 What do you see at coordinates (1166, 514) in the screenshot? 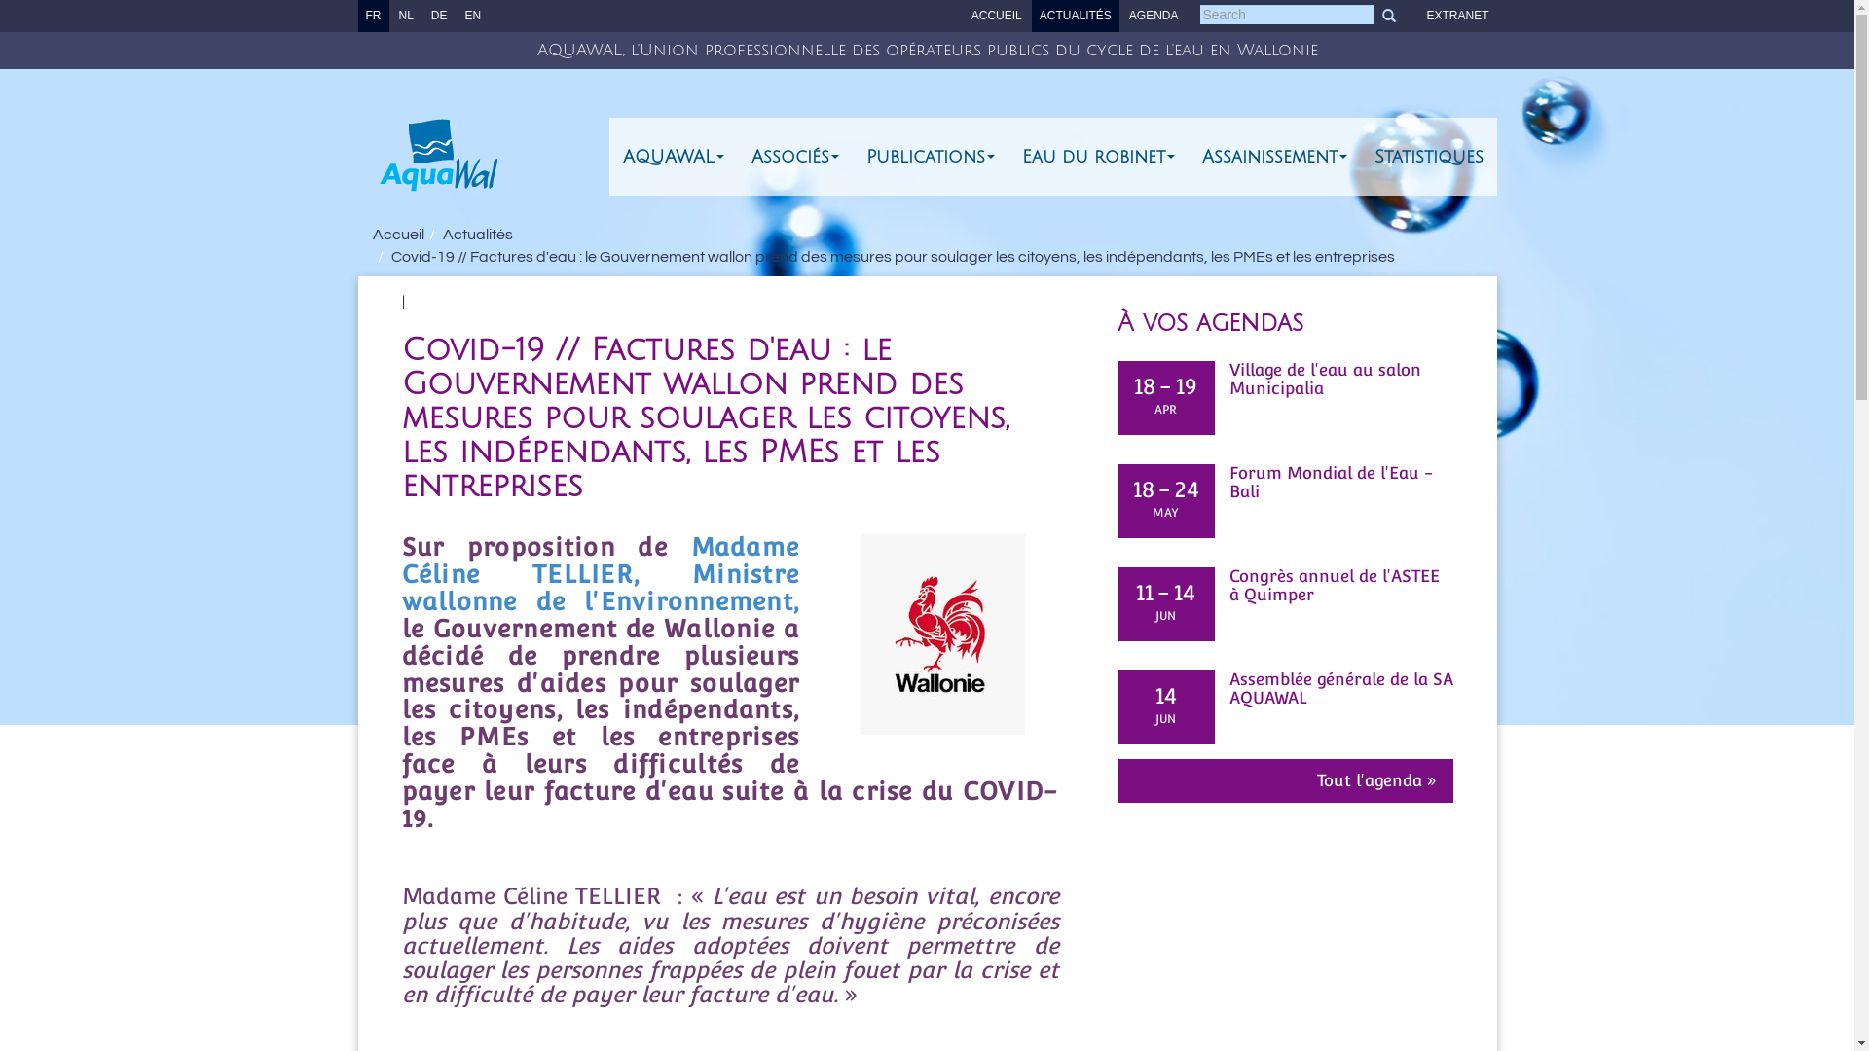
I see `MAY` at bounding box center [1166, 514].